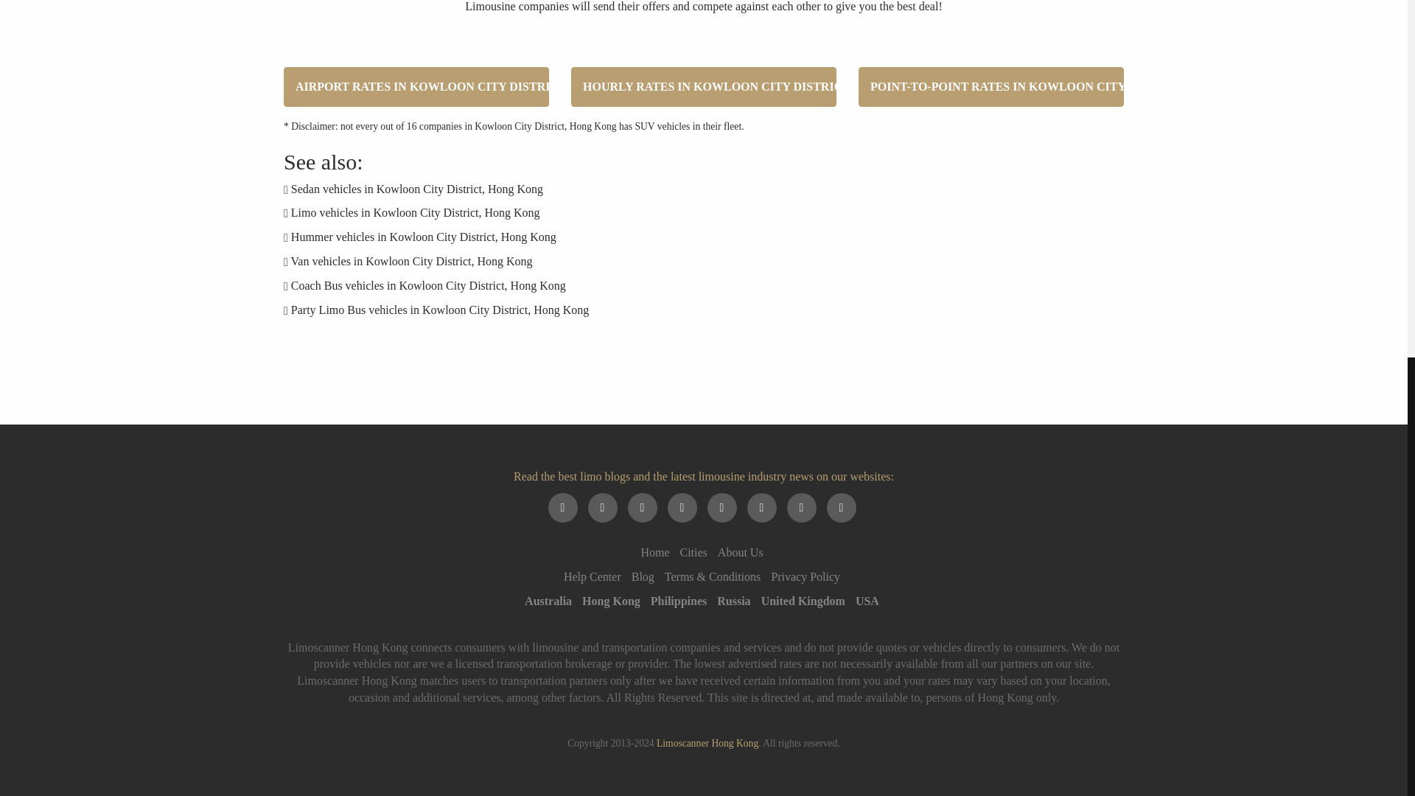 Image resolution: width=1415 pixels, height=796 pixels. Describe the element at coordinates (417, 188) in the screenshot. I see `Sedan vehicles in Kowloon City District, Hong Kong` at that location.